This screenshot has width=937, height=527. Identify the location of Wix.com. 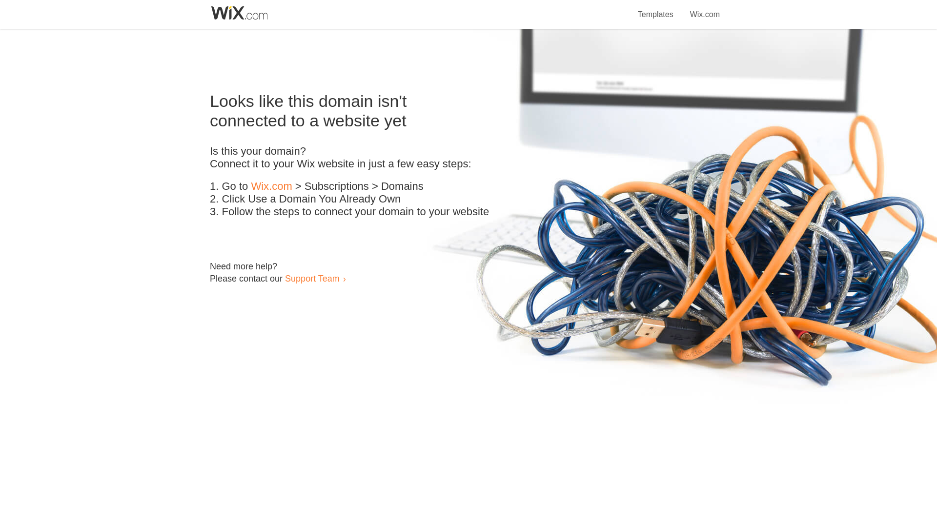
(271, 186).